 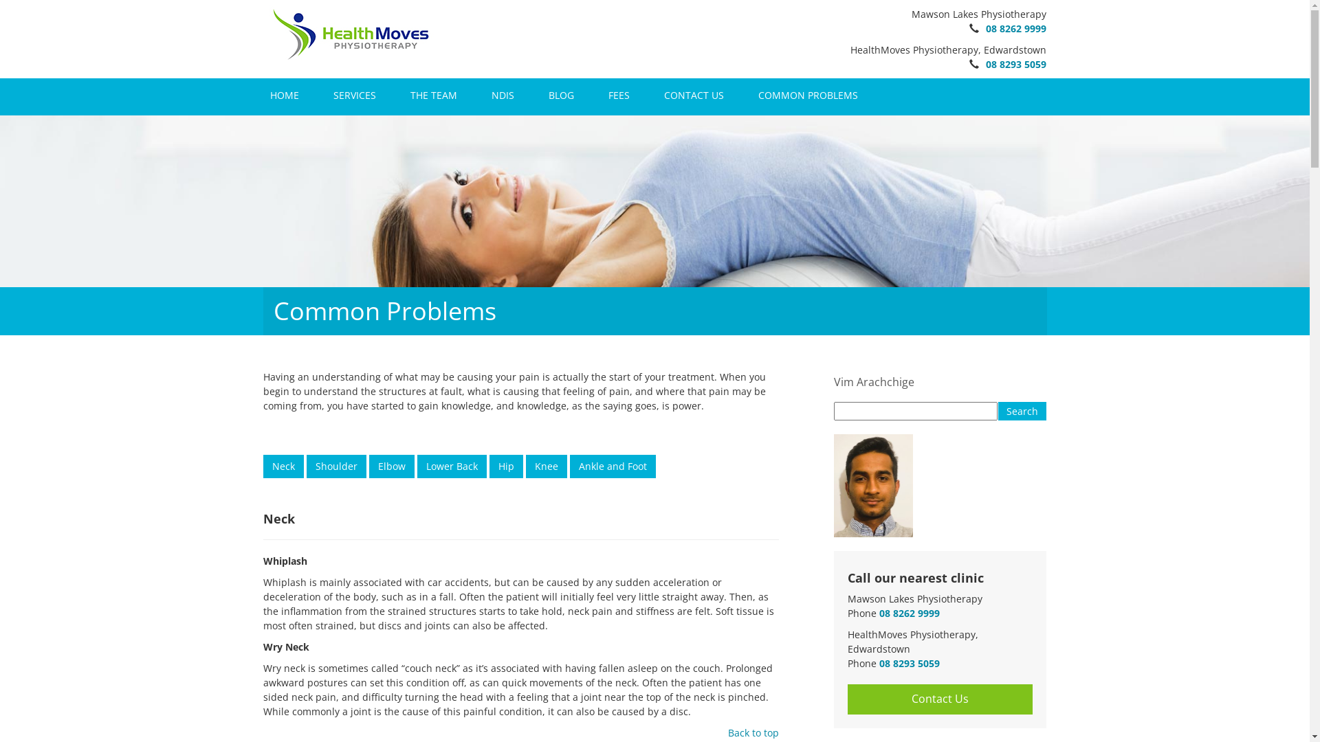 What do you see at coordinates (351, 34) in the screenshot?
I see `Health-Moves-Physiotherapy-small` at bounding box center [351, 34].